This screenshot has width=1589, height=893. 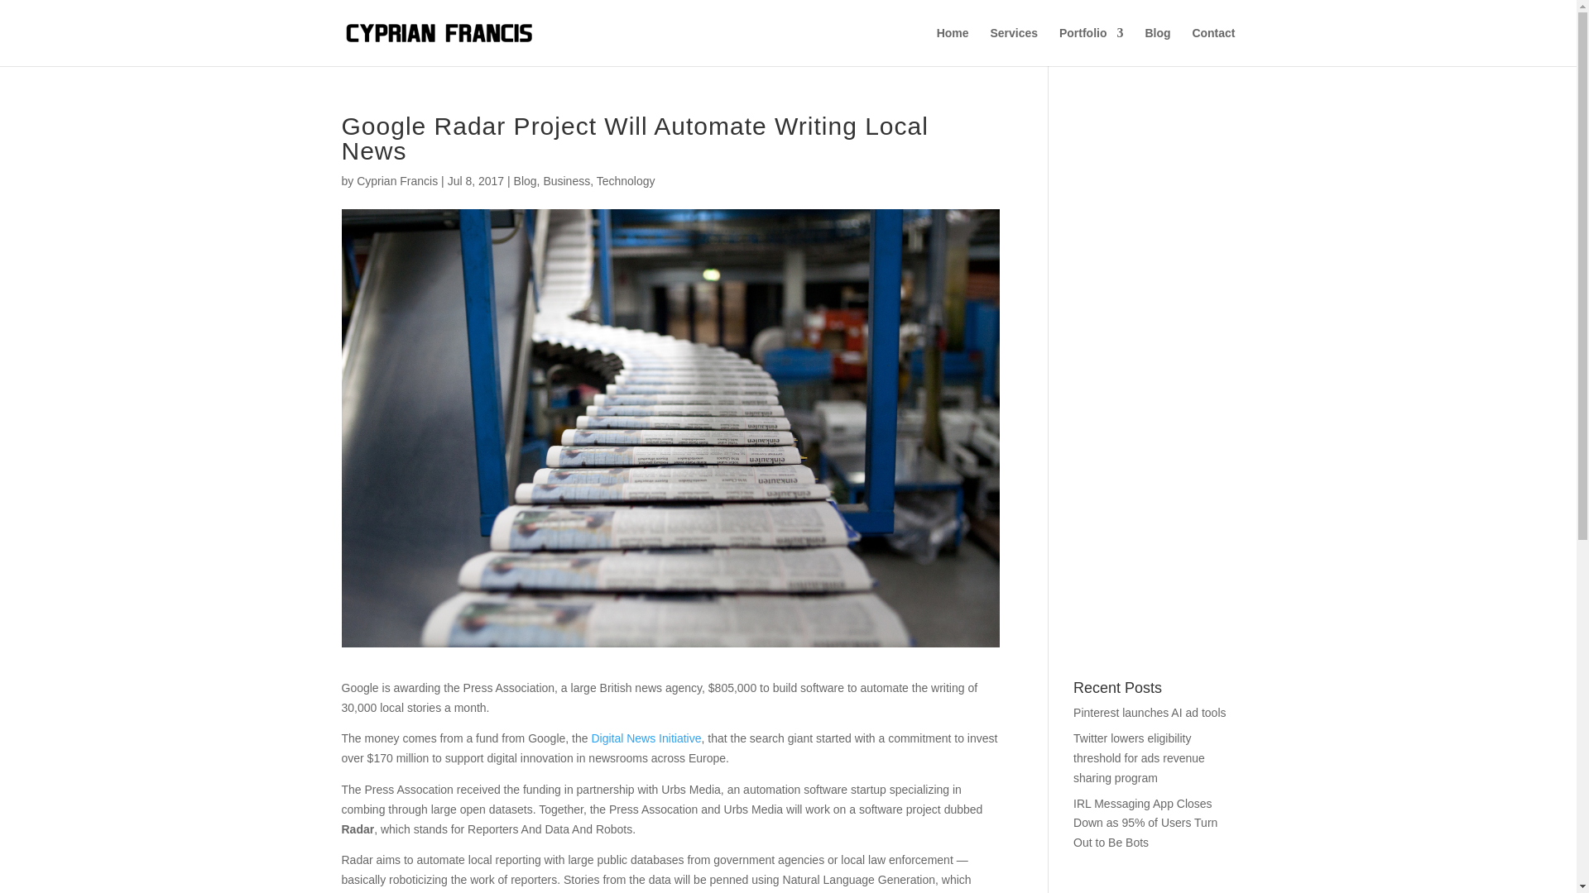 What do you see at coordinates (1091, 46) in the screenshot?
I see `Portfolio` at bounding box center [1091, 46].